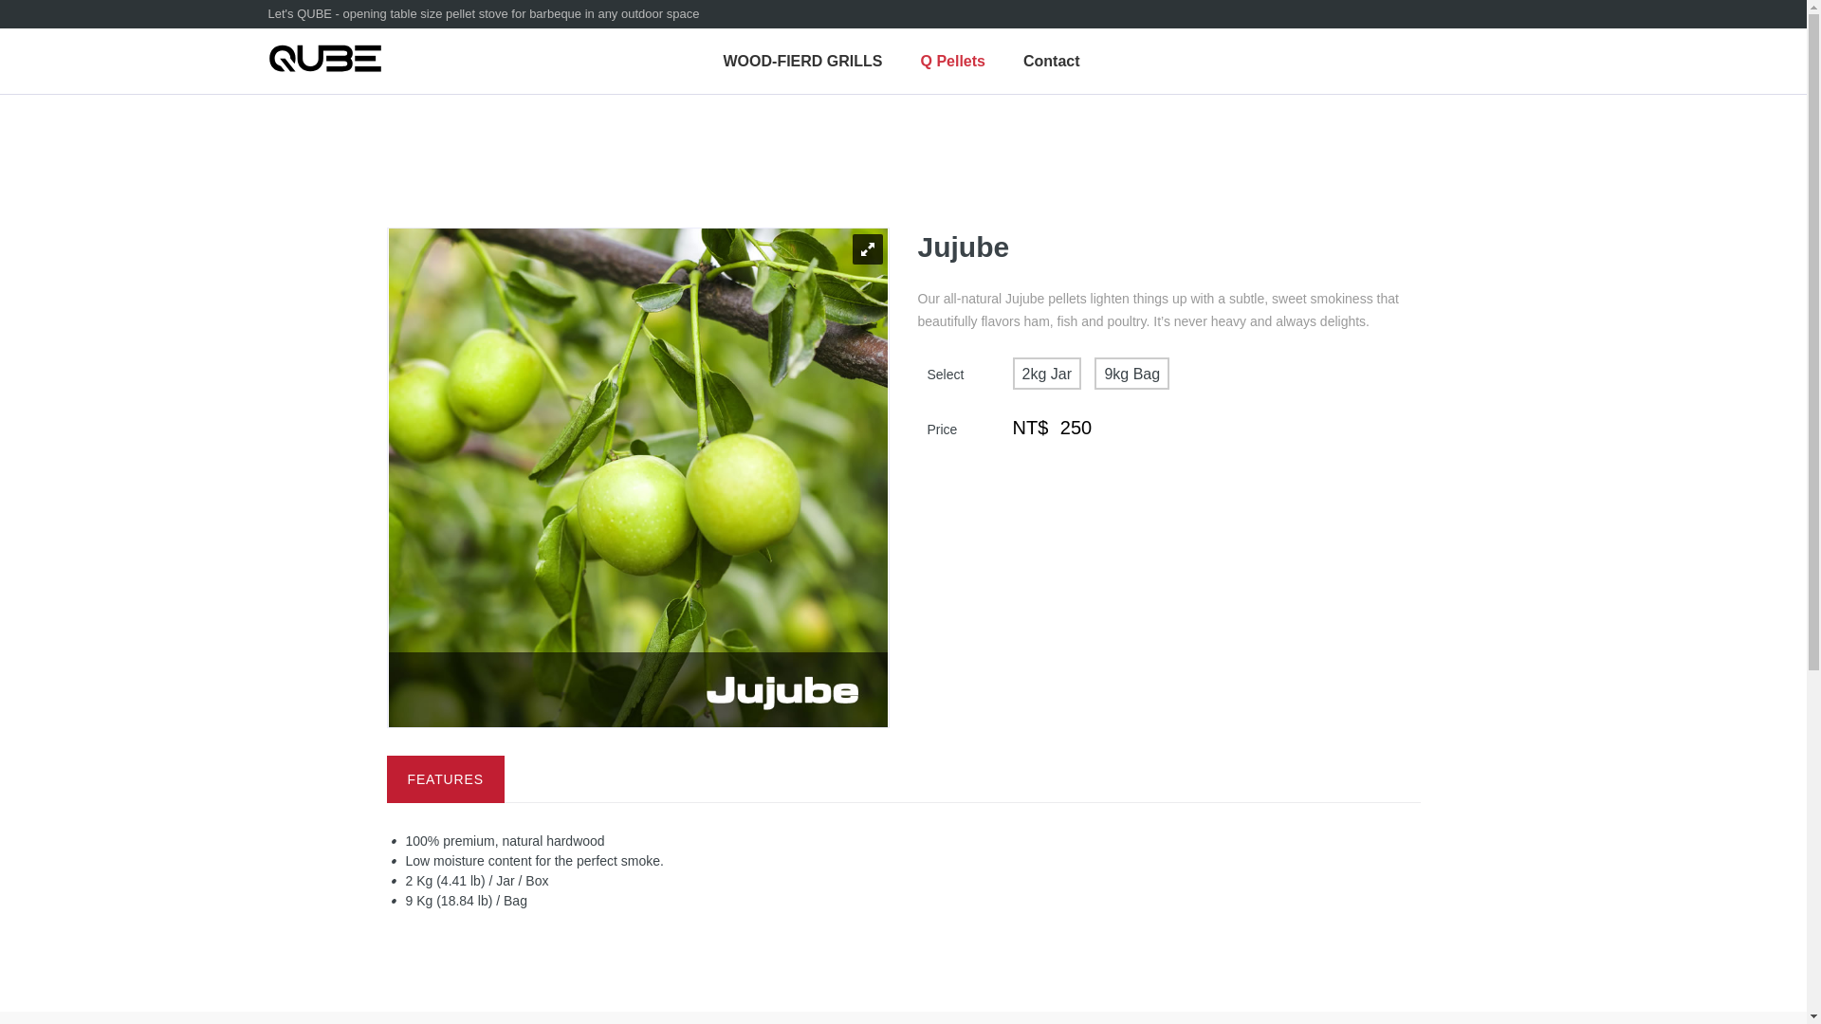  I want to click on 9kg Bag, so click(1131, 374).